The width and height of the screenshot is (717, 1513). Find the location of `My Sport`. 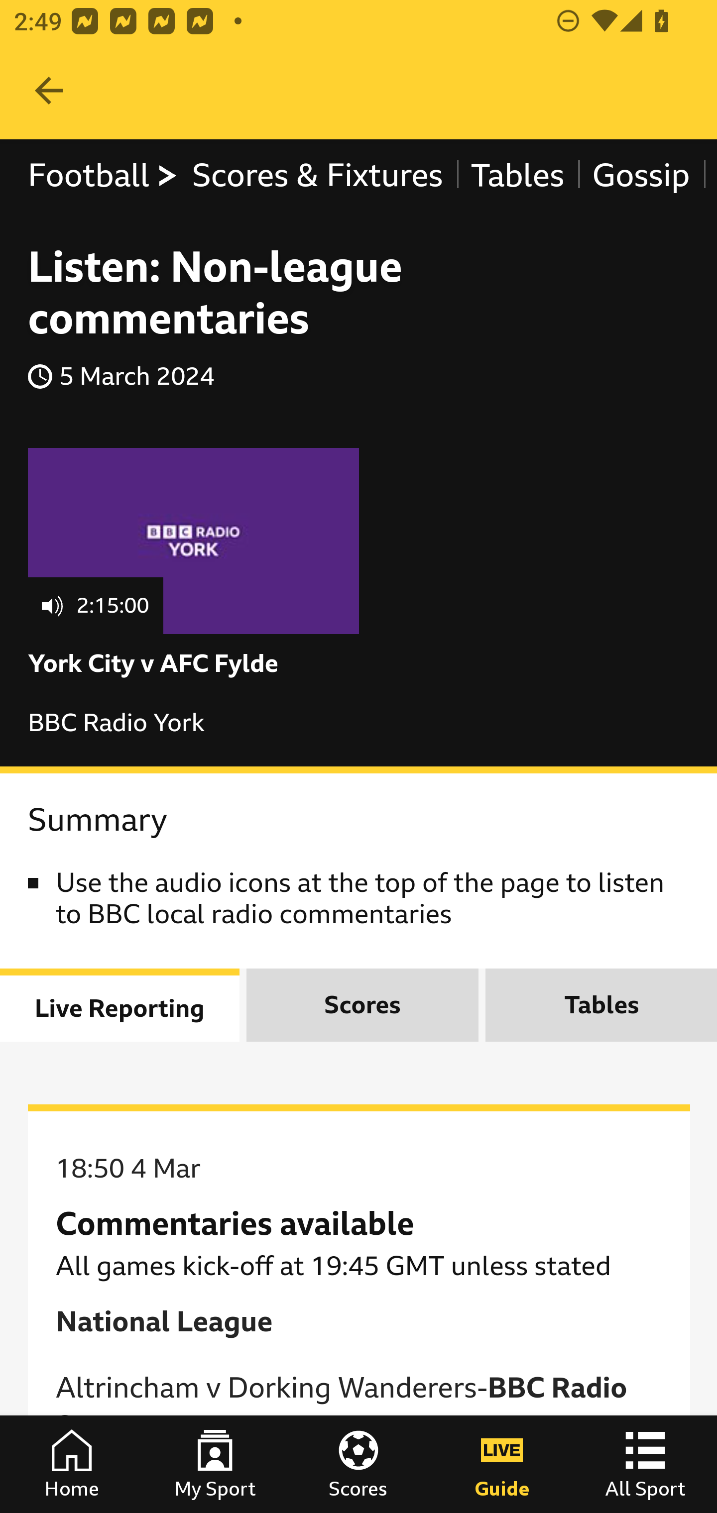

My Sport is located at coordinates (215, 1464).